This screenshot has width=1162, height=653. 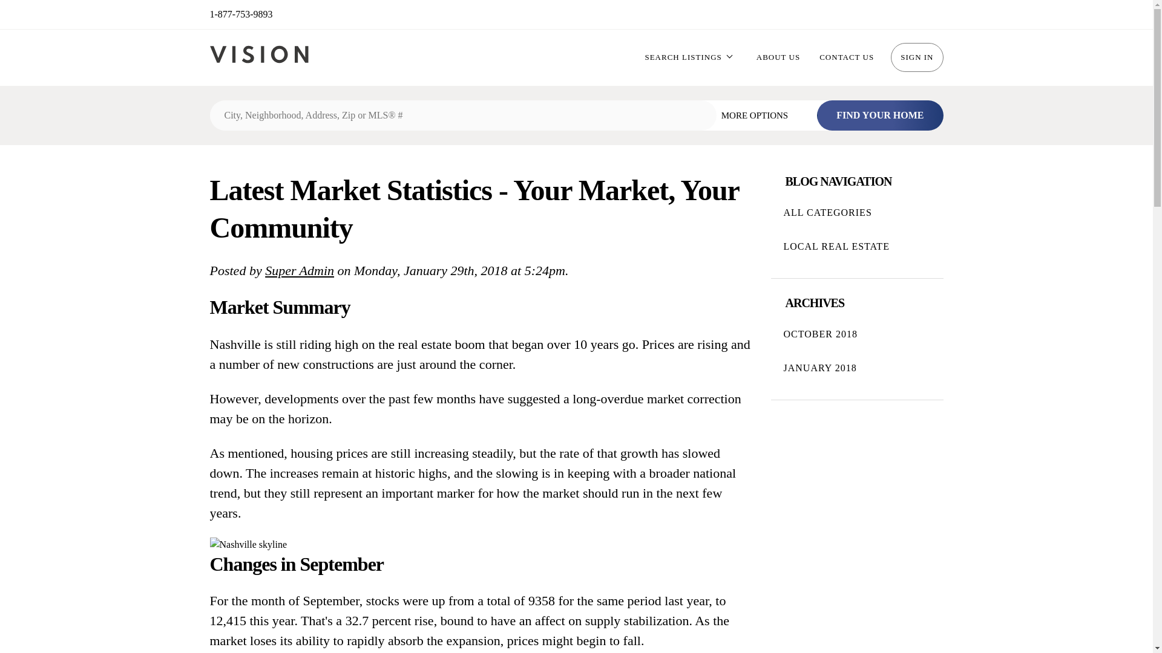 What do you see at coordinates (916, 57) in the screenshot?
I see `Sign in to your account` at bounding box center [916, 57].